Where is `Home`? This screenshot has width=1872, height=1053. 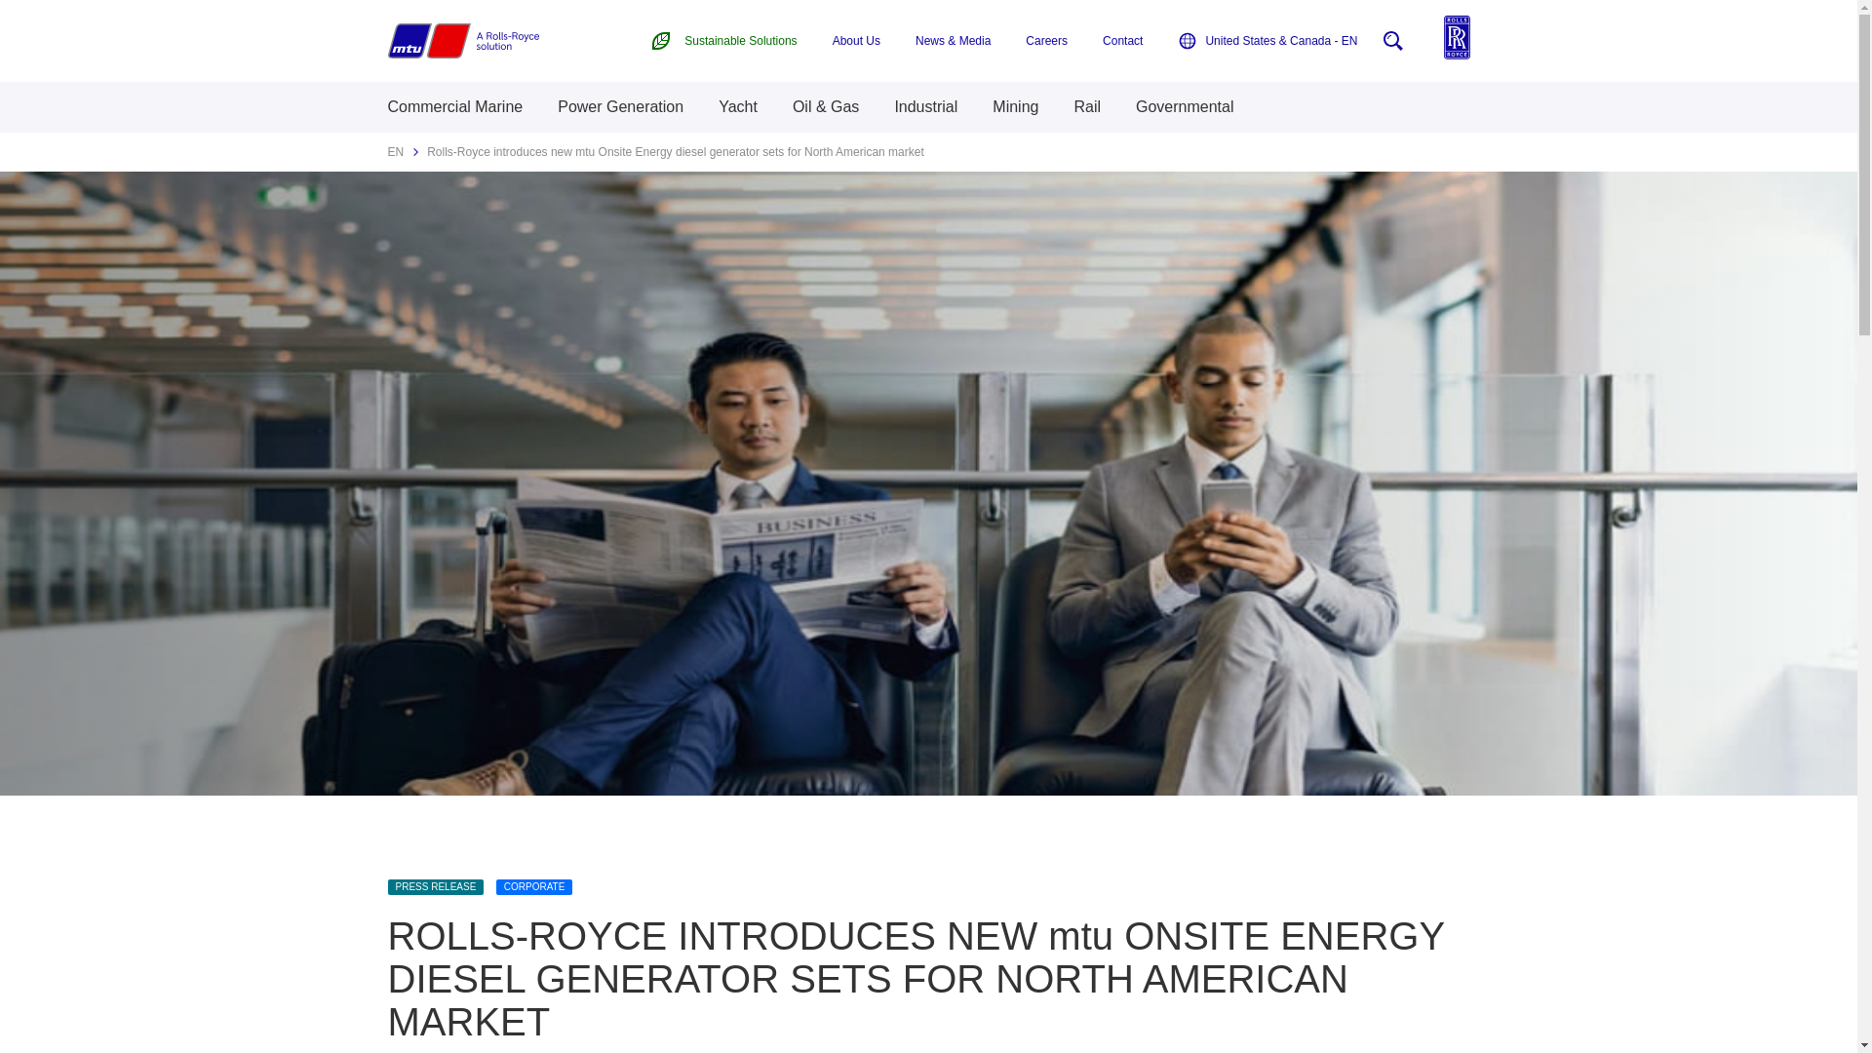
Home is located at coordinates (462, 41).